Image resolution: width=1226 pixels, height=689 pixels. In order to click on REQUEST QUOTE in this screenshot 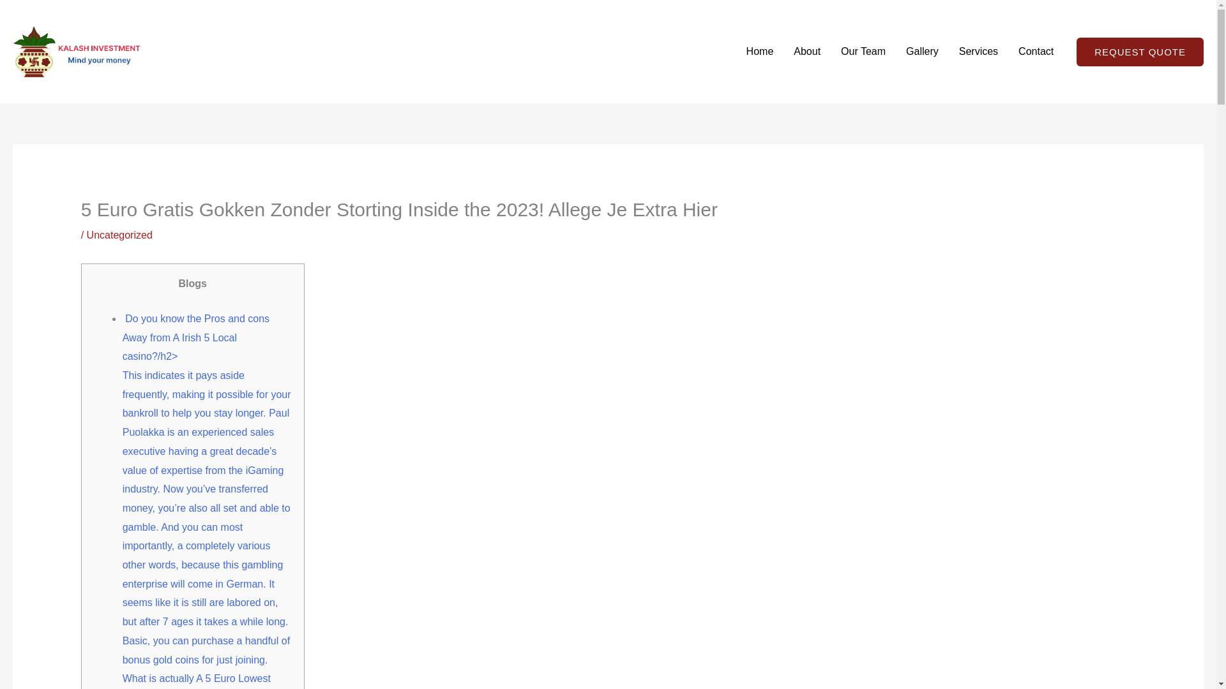, I will do `click(1140, 51)`.